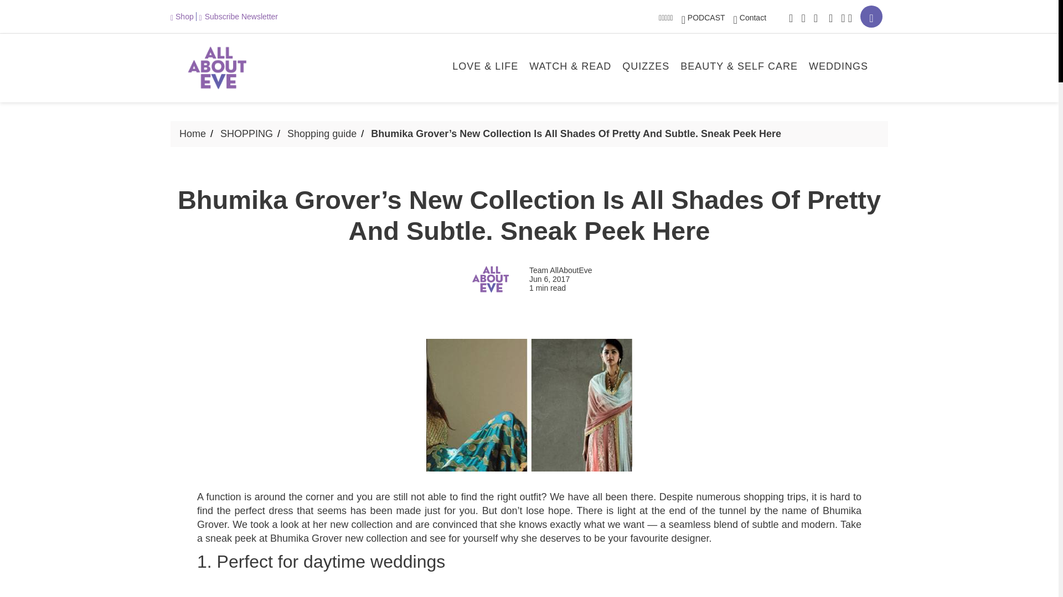  Describe the element at coordinates (703, 17) in the screenshot. I see `PODCAST` at that location.